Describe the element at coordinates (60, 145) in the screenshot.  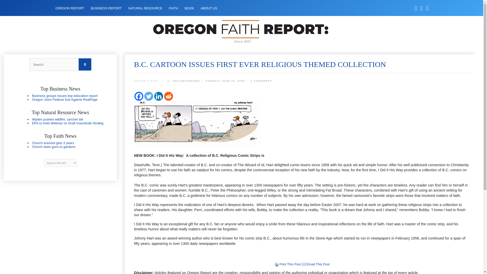
I see `Oregon` at that location.